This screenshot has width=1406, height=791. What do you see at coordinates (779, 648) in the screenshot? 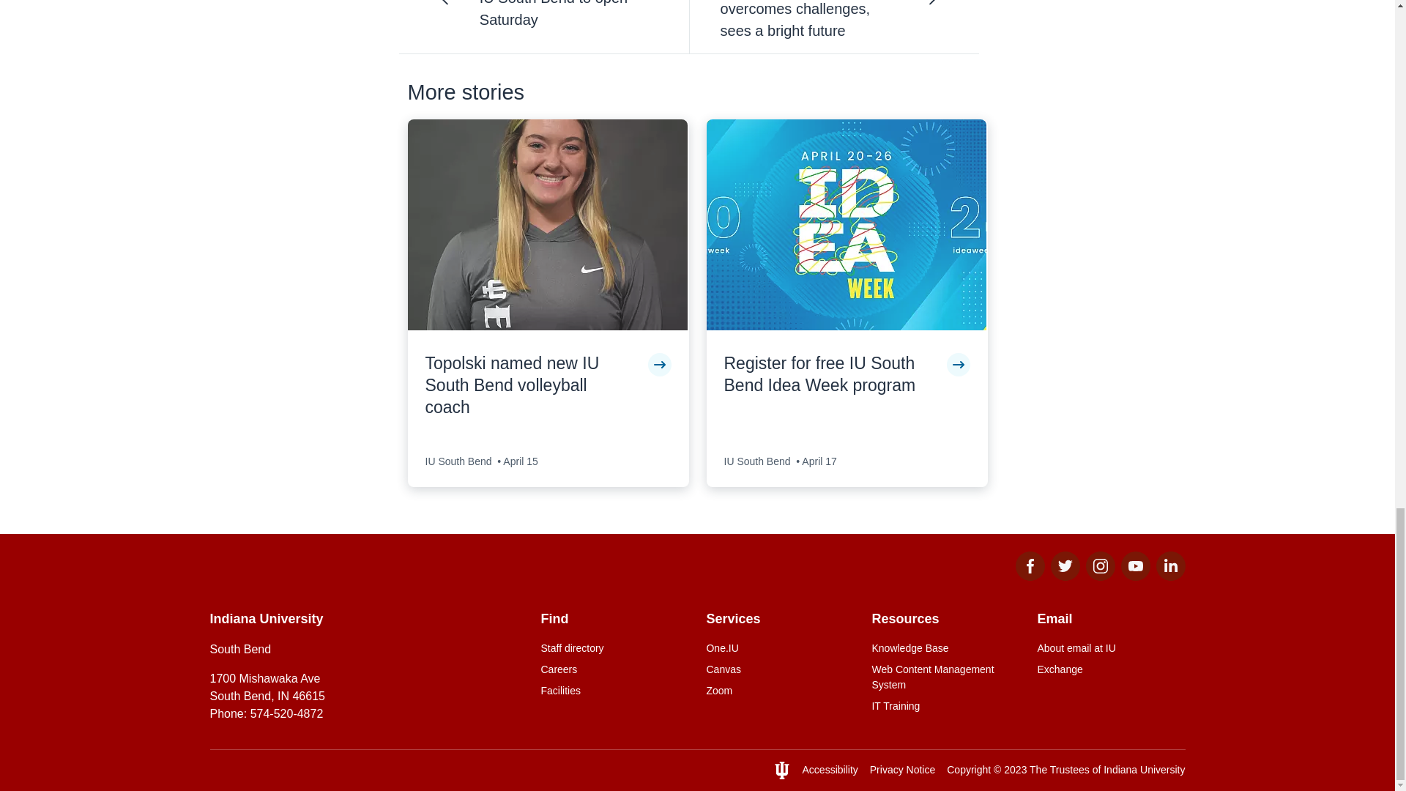
I see `One.IU` at bounding box center [779, 648].